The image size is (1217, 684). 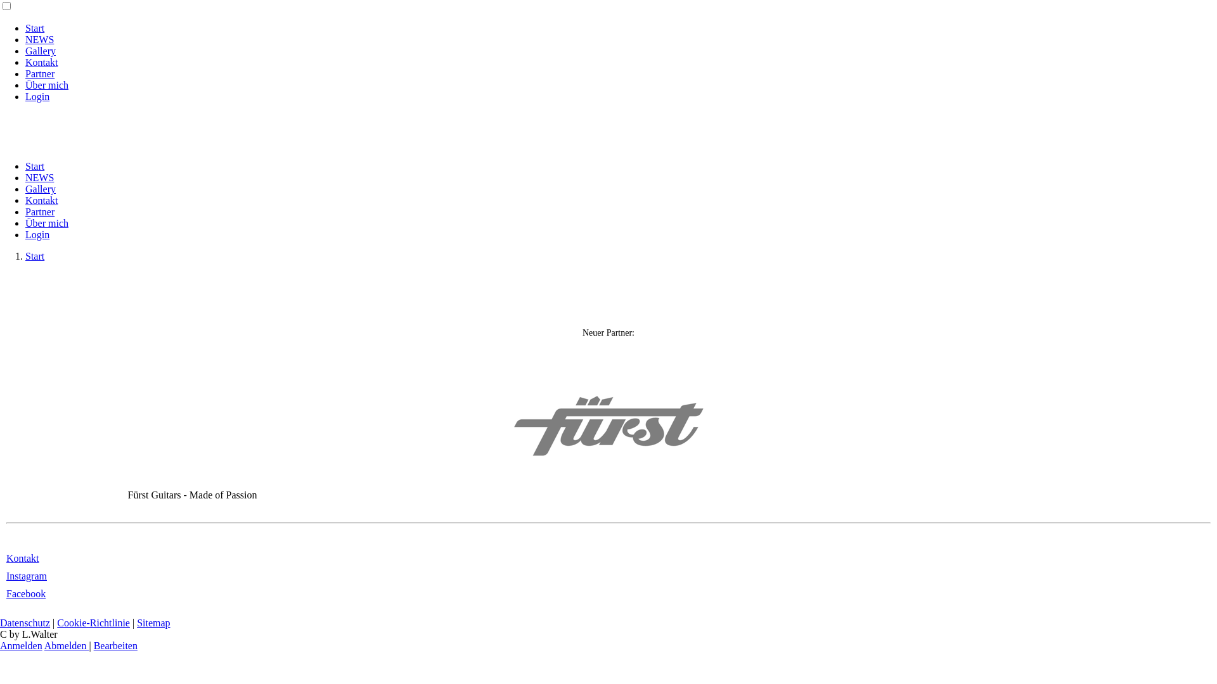 I want to click on Partner, so click(x=40, y=73).